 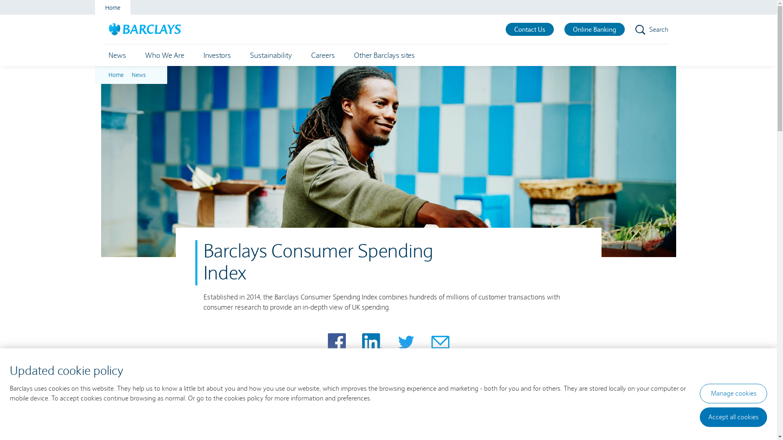 I want to click on Share page via Email, so click(x=440, y=342).